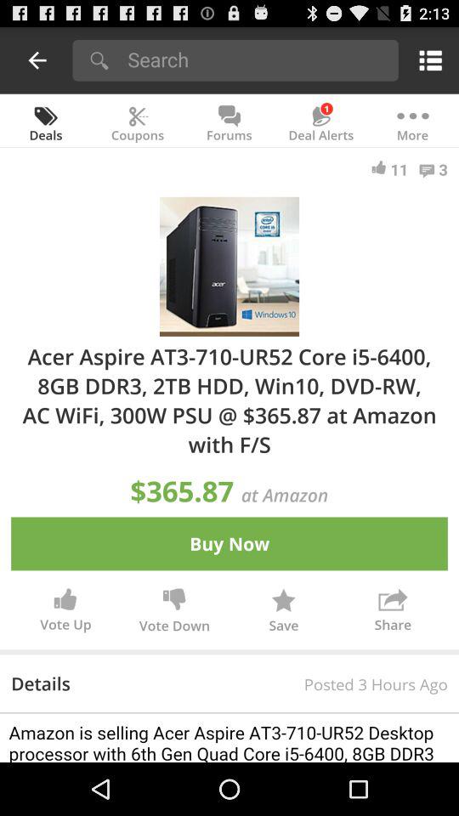  Describe the element at coordinates (174, 614) in the screenshot. I see `open the button below buy now button` at that location.